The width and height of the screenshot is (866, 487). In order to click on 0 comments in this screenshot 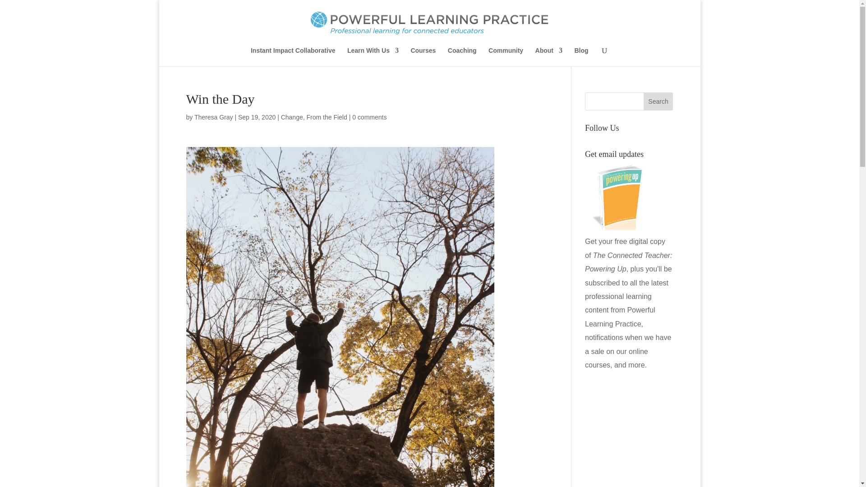, I will do `click(369, 117)`.